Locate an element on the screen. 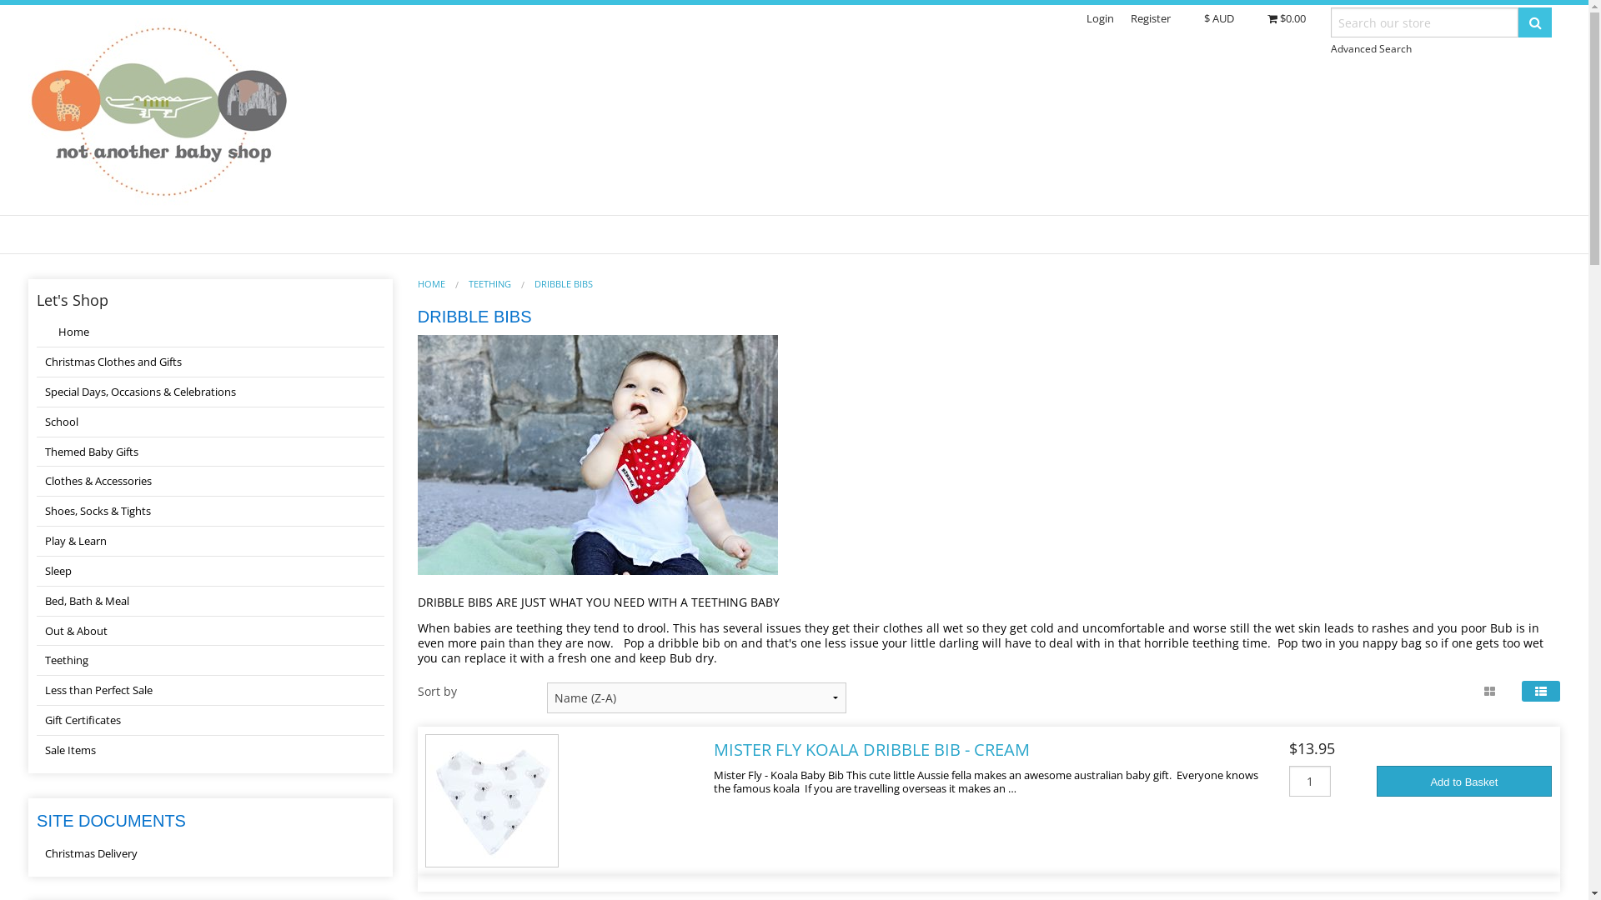 This screenshot has height=900, width=1601. Mister Fly Koala Dribble Bib - Cream is located at coordinates (492, 800).